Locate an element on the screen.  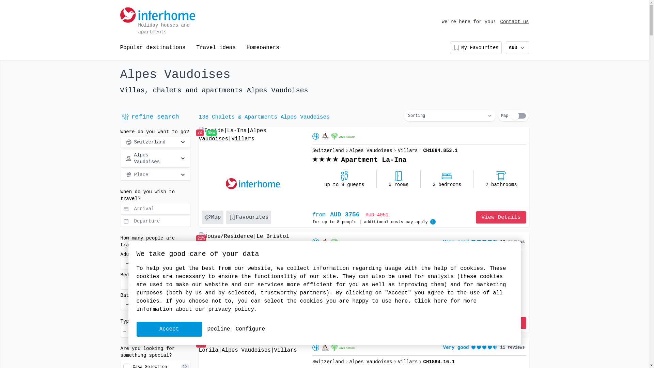
Favourites is located at coordinates (249, 217).